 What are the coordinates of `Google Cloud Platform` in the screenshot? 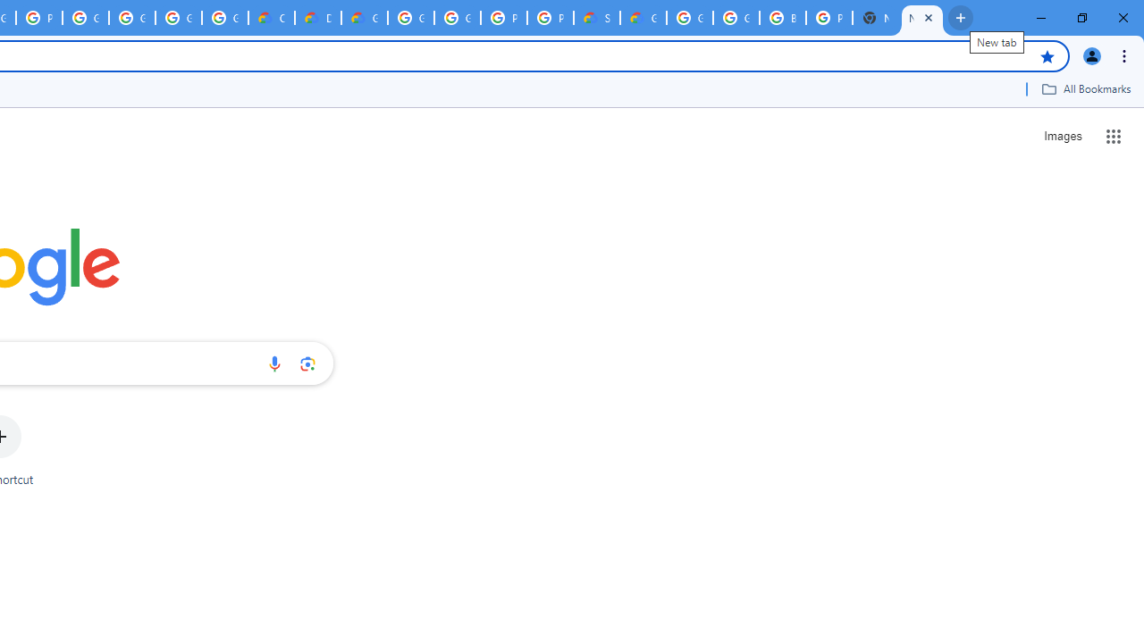 It's located at (736, 18).